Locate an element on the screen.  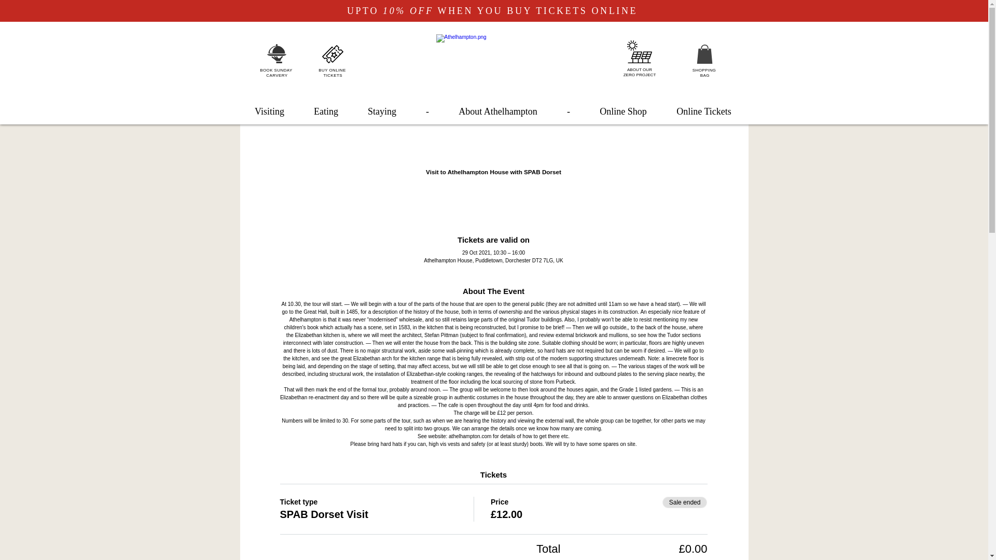
BOOK SUNDAY is located at coordinates (276, 70).